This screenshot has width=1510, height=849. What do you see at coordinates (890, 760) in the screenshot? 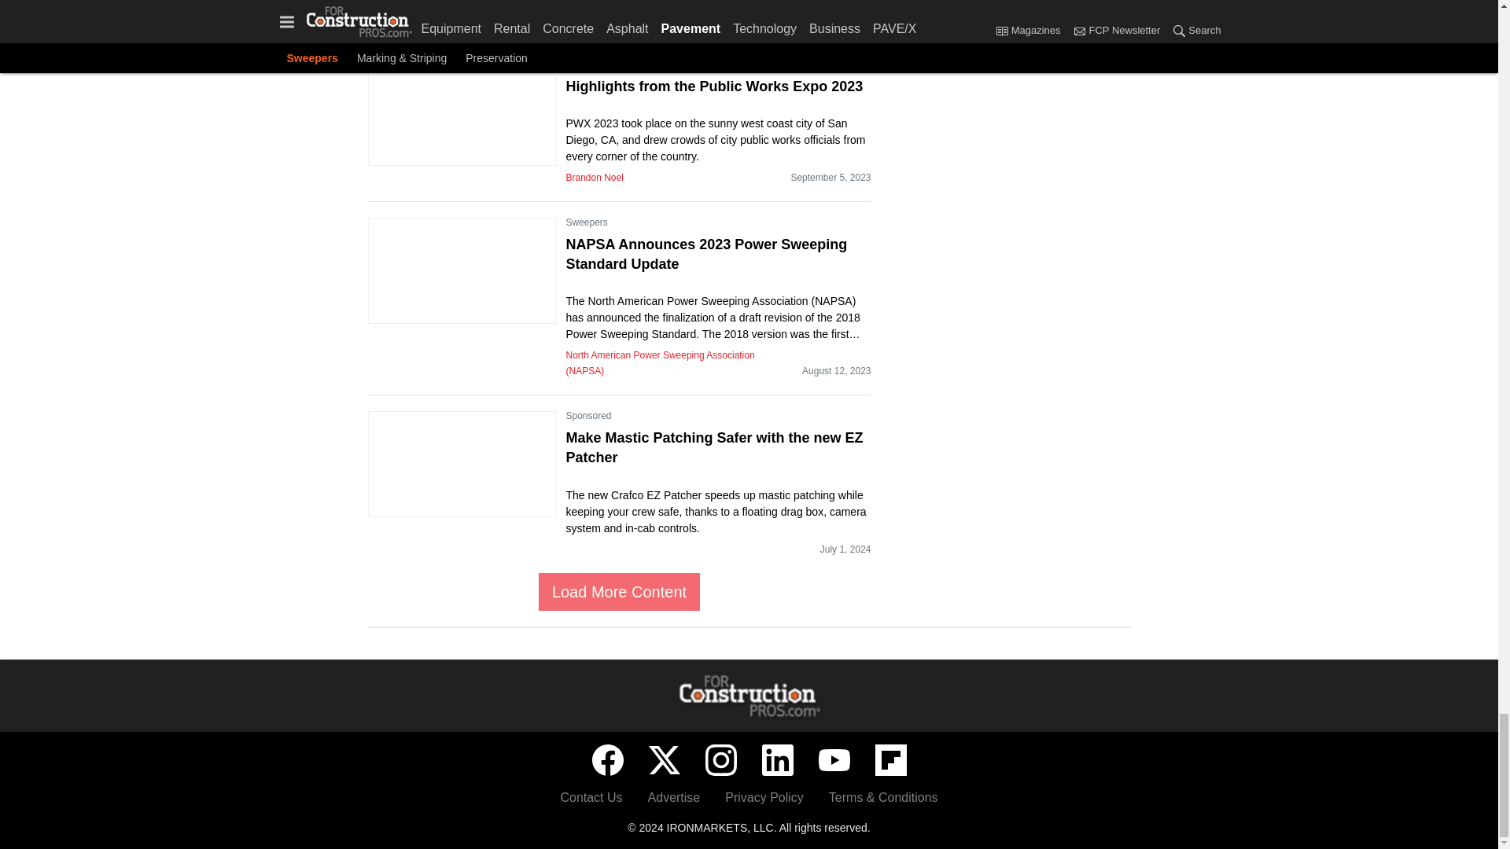
I see `Flipboard icon` at bounding box center [890, 760].